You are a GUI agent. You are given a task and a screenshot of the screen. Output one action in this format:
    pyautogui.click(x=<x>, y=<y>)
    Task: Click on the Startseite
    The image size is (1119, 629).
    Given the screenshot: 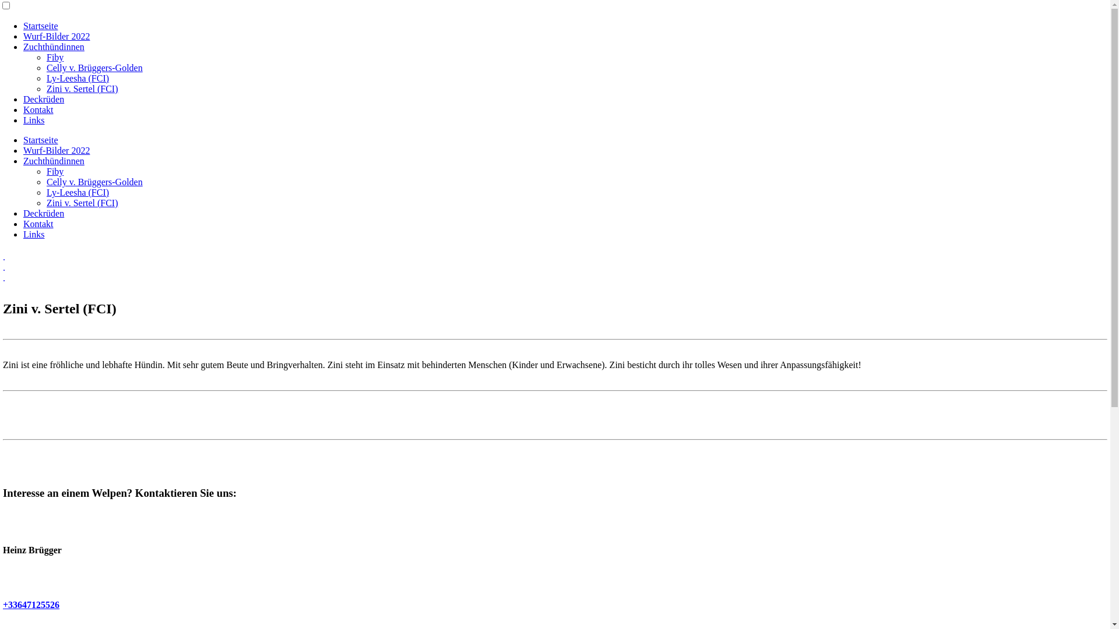 What is the action you would take?
    pyautogui.click(x=41, y=140)
    